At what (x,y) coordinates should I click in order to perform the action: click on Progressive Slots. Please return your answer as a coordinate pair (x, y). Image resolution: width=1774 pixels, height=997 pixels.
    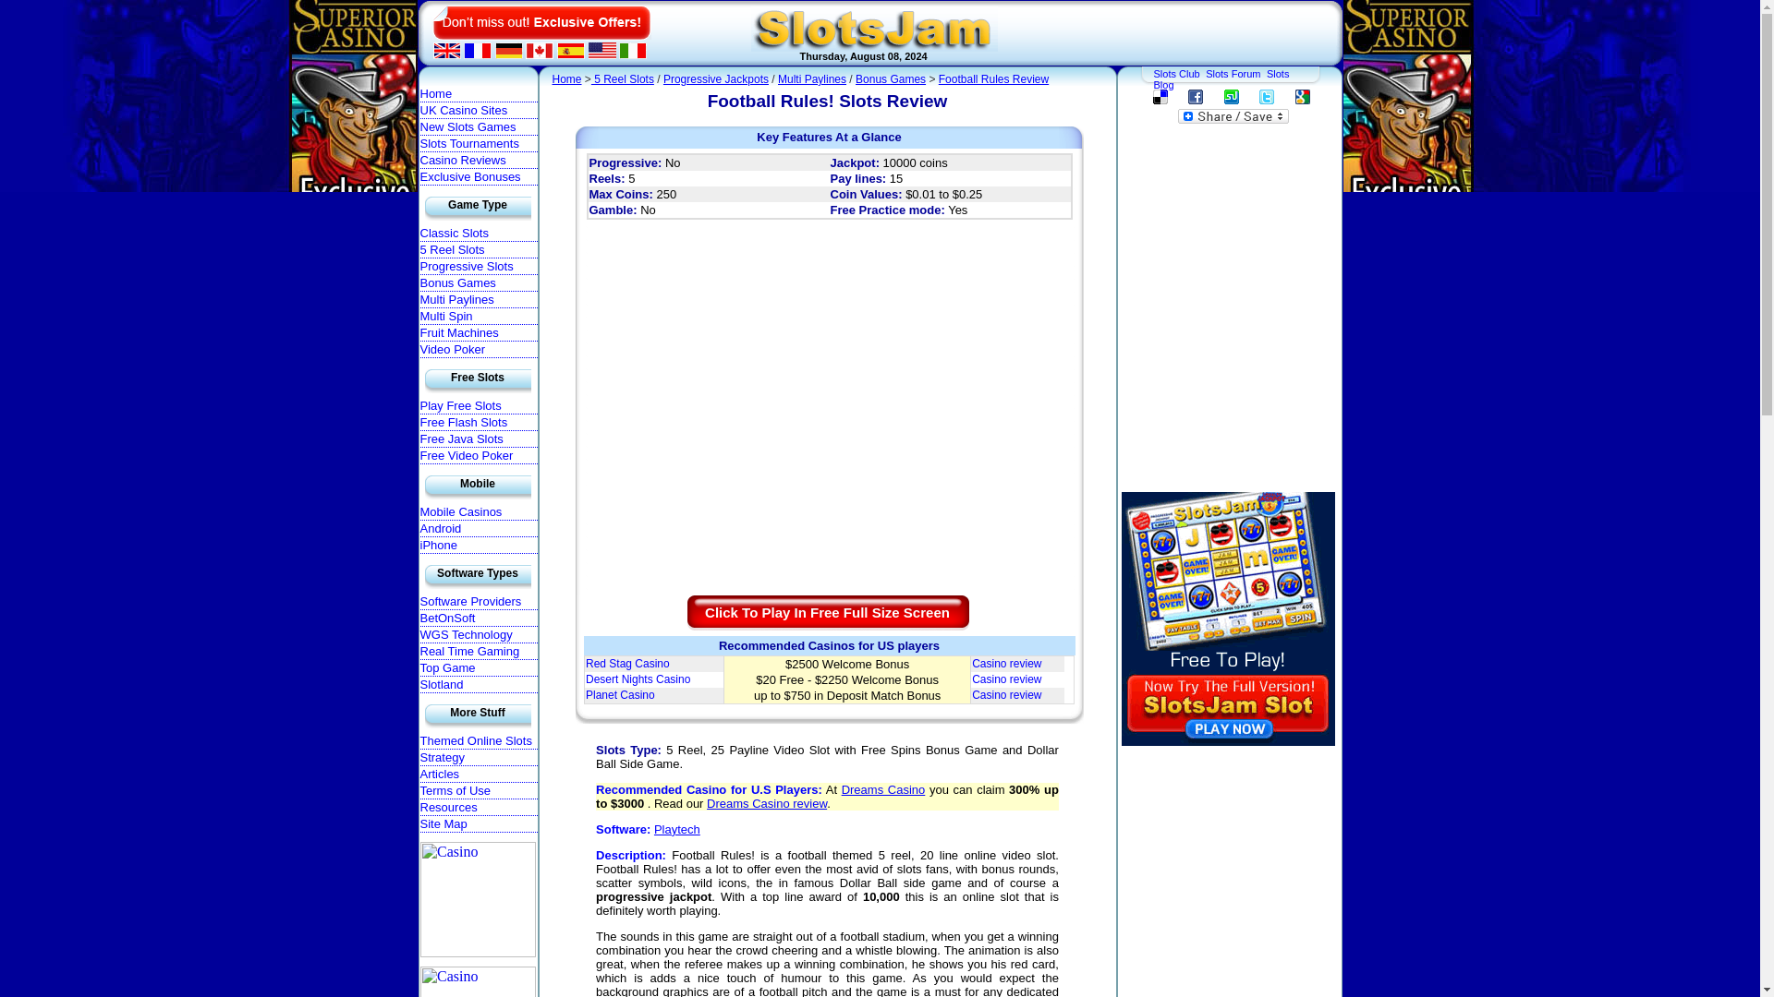
    Looking at the image, I should click on (478, 266).